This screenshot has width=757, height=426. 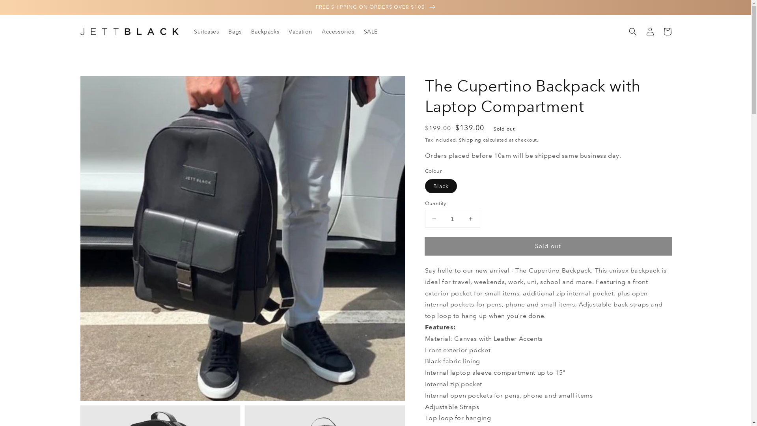 I want to click on Shipping, so click(x=470, y=140).